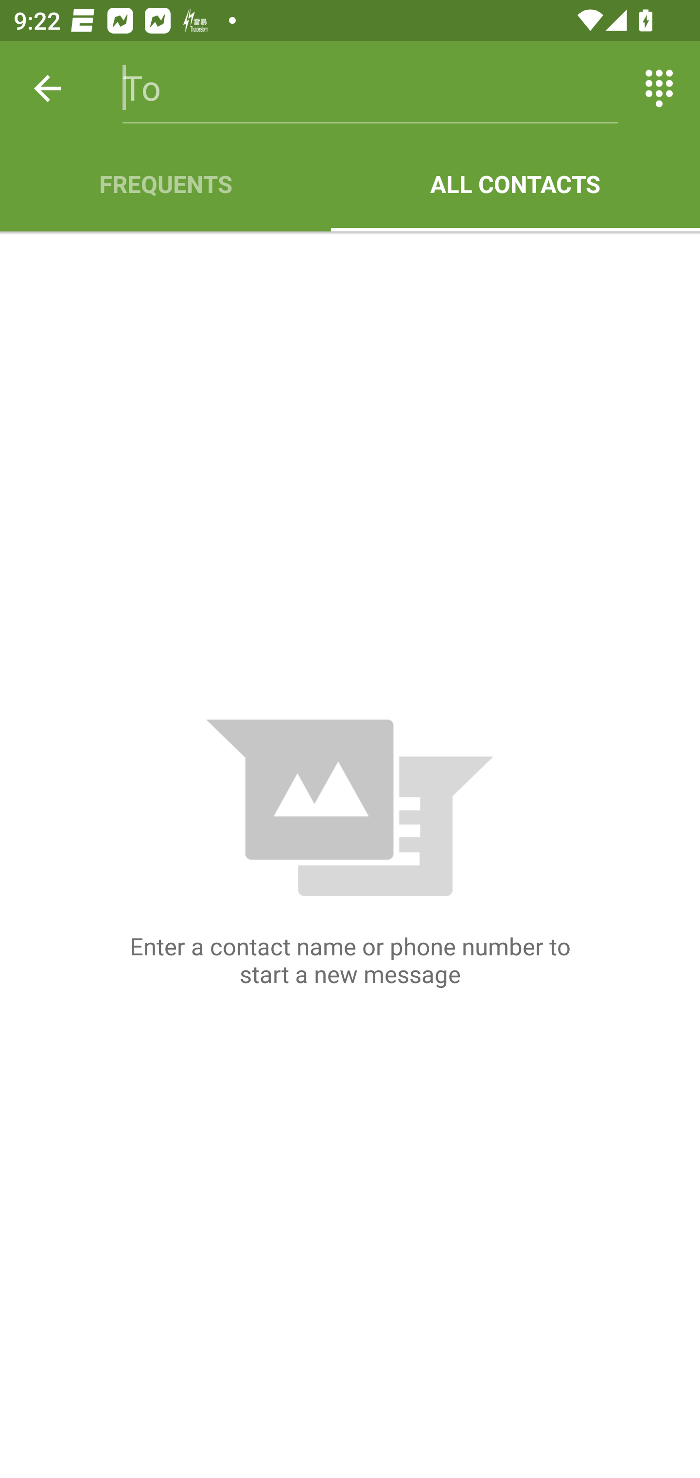 The width and height of the screenshot is (700, 1478). Describe the element at coordinates (515, 184) in the screenshot. I see `ALL CONTACTS` at that location.